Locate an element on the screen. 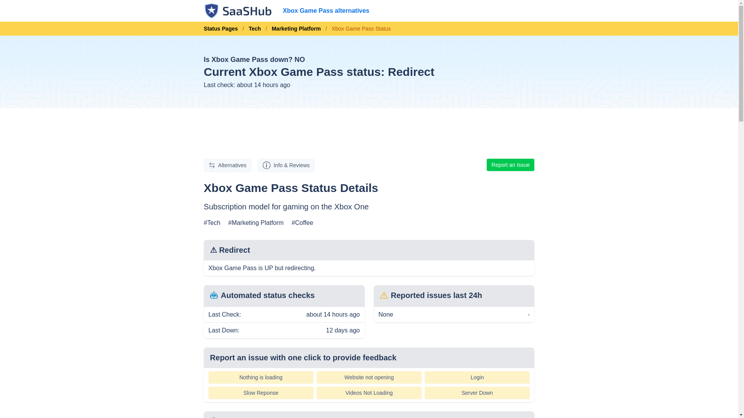  Alternatives is located at coordinates (227, 165).